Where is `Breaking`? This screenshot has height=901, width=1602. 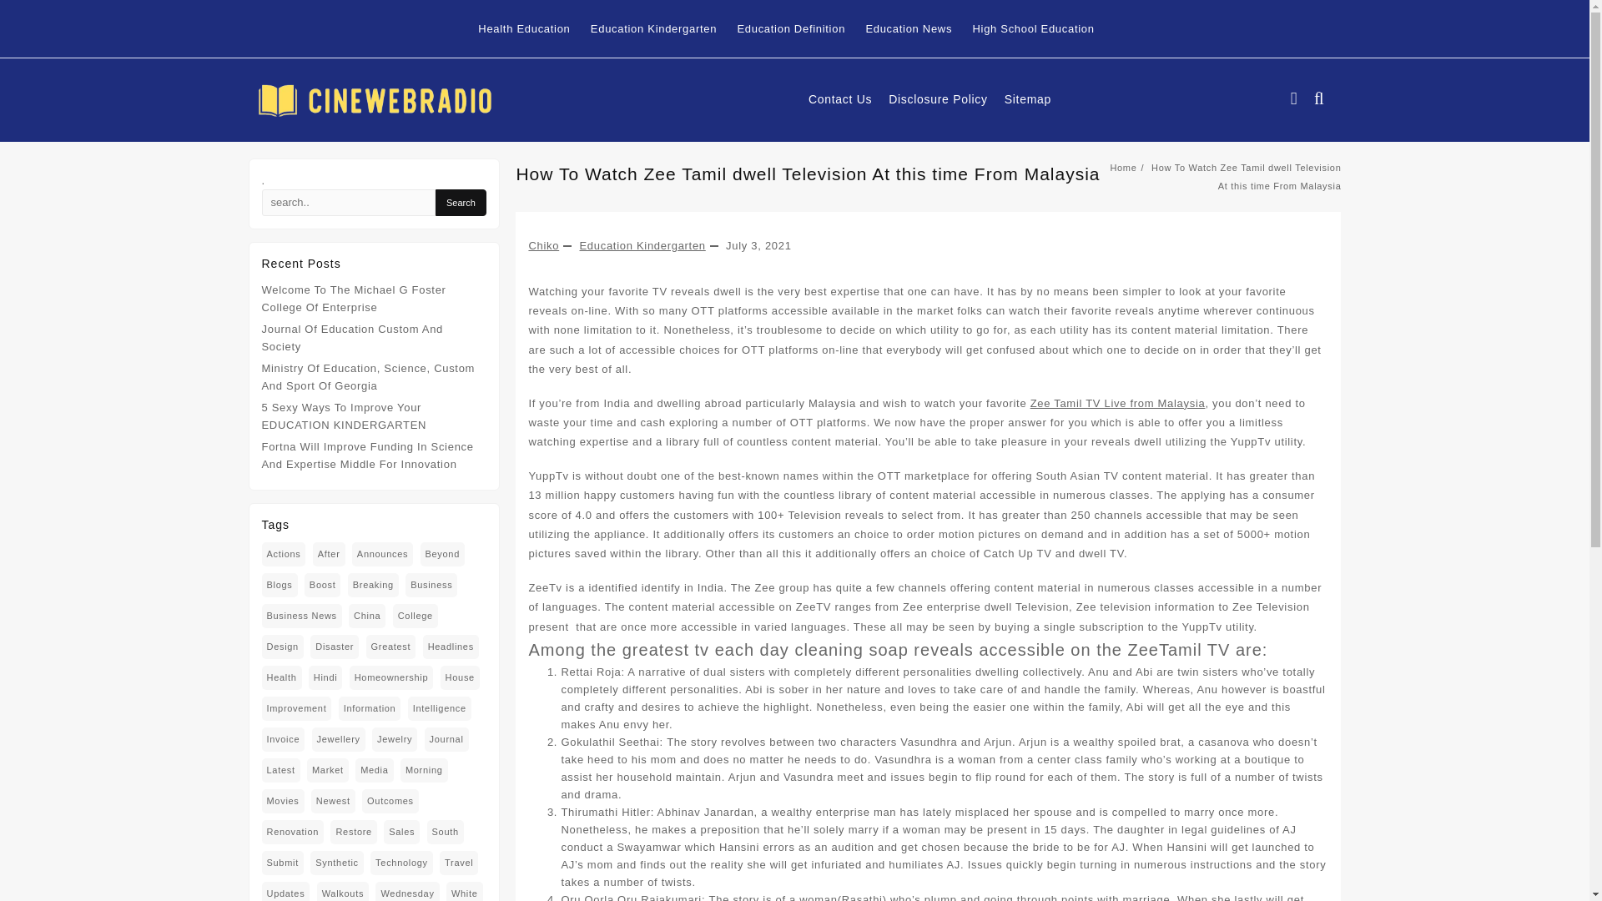
Breaking is located at coordinates (373, 585).